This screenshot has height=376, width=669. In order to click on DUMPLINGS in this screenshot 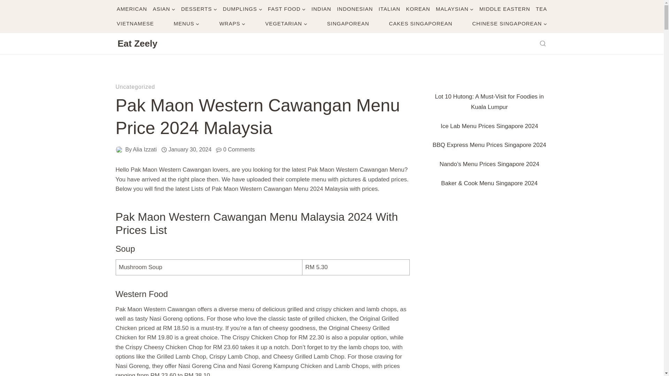, I will do `click(243, 9)`.